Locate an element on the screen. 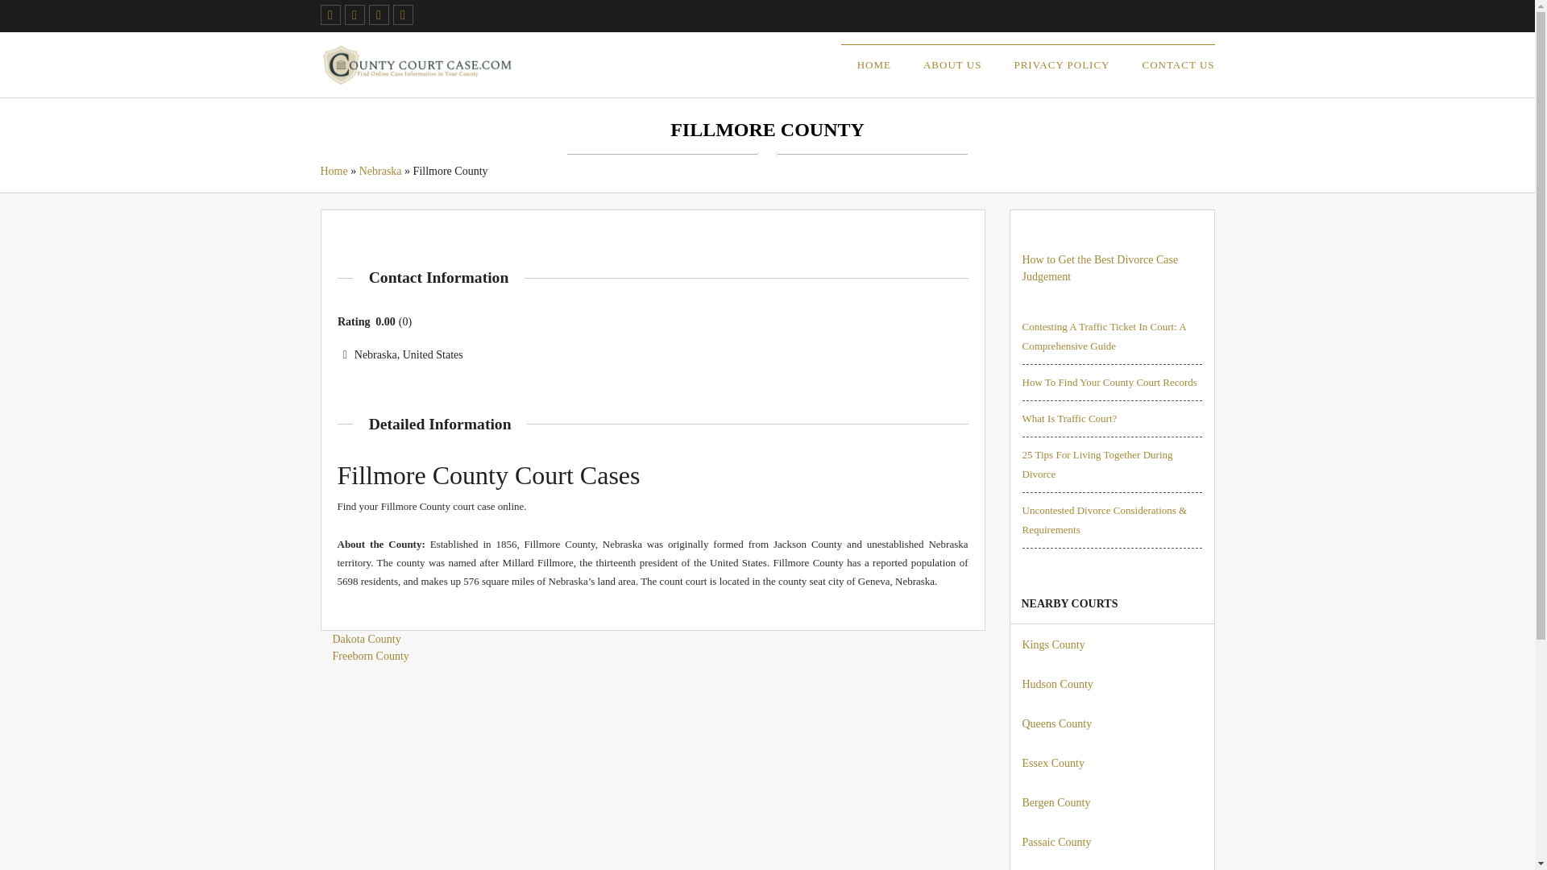 The height and width of the screenshot is (870, 1547). Kings County is located at coordinates (1052, 644).